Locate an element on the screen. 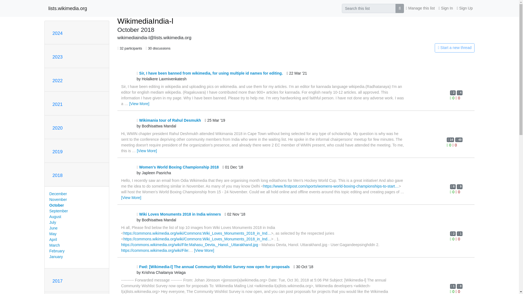 The image size is (523, 294). Manage this list is located at coordinates (420, 8).